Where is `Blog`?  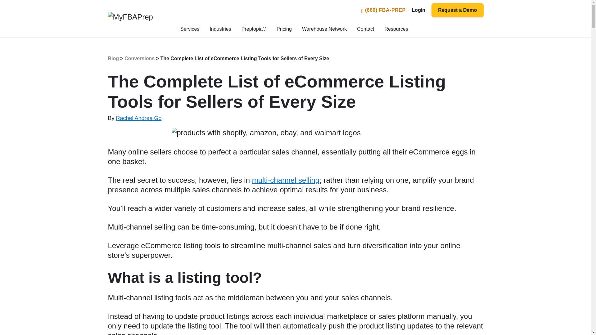 Blog is located at coordinates (114, 58).